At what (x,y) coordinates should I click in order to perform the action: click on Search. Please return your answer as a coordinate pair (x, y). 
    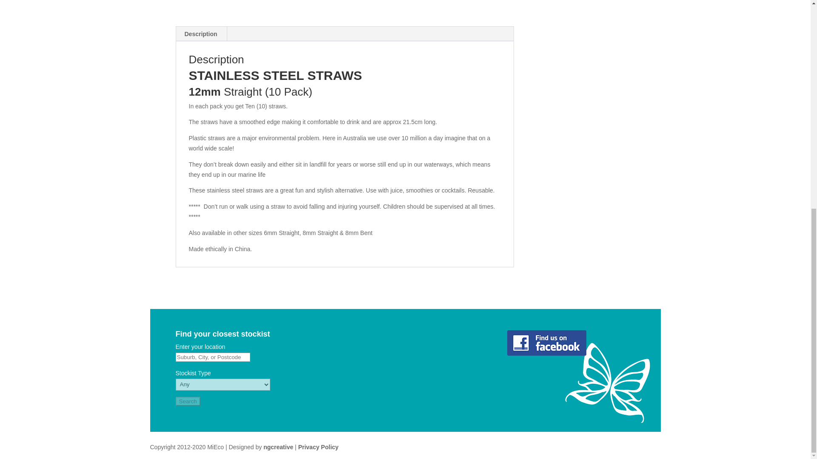
    Looking at the image, I should click on (188, 401).